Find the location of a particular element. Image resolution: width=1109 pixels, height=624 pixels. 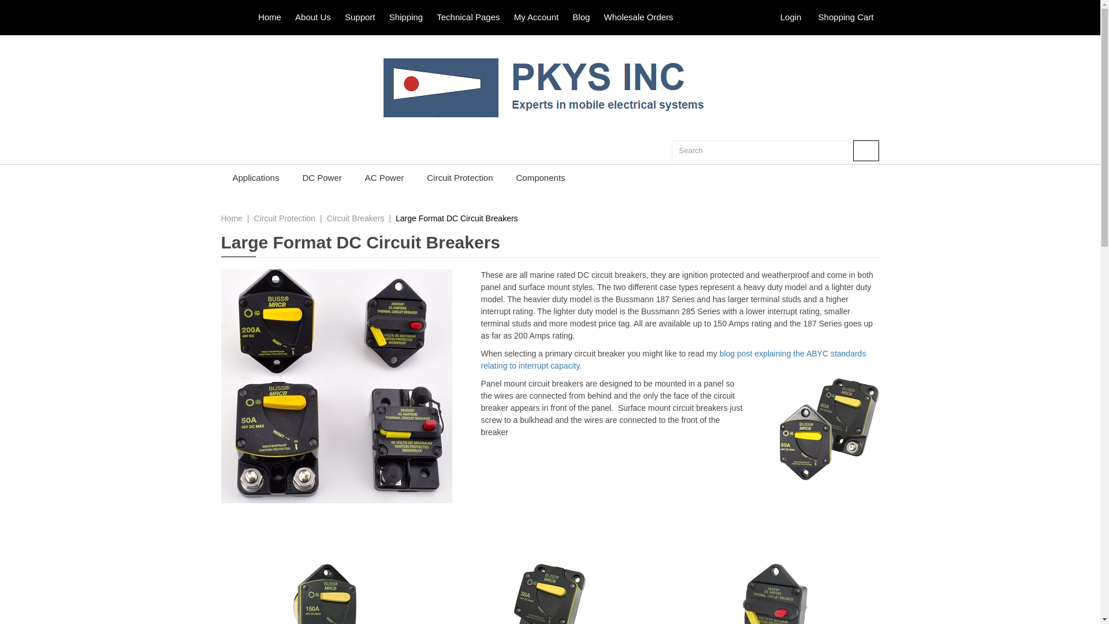

Login is located at coordinates (791, 16).